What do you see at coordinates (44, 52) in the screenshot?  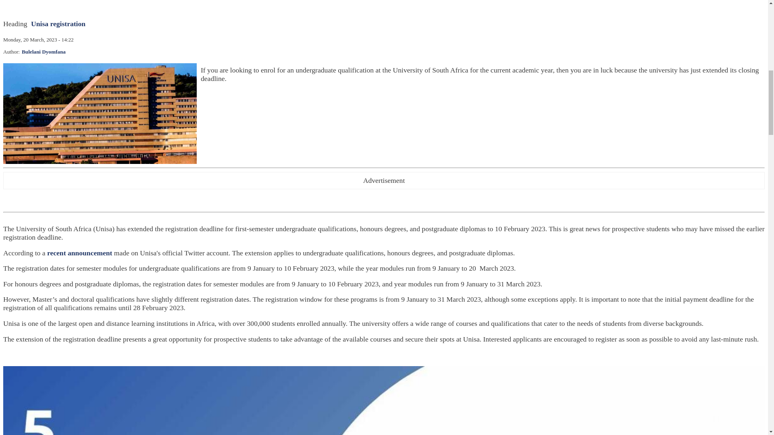 I see `Bulelani Dyomfana` at bounding box center [44, 52].